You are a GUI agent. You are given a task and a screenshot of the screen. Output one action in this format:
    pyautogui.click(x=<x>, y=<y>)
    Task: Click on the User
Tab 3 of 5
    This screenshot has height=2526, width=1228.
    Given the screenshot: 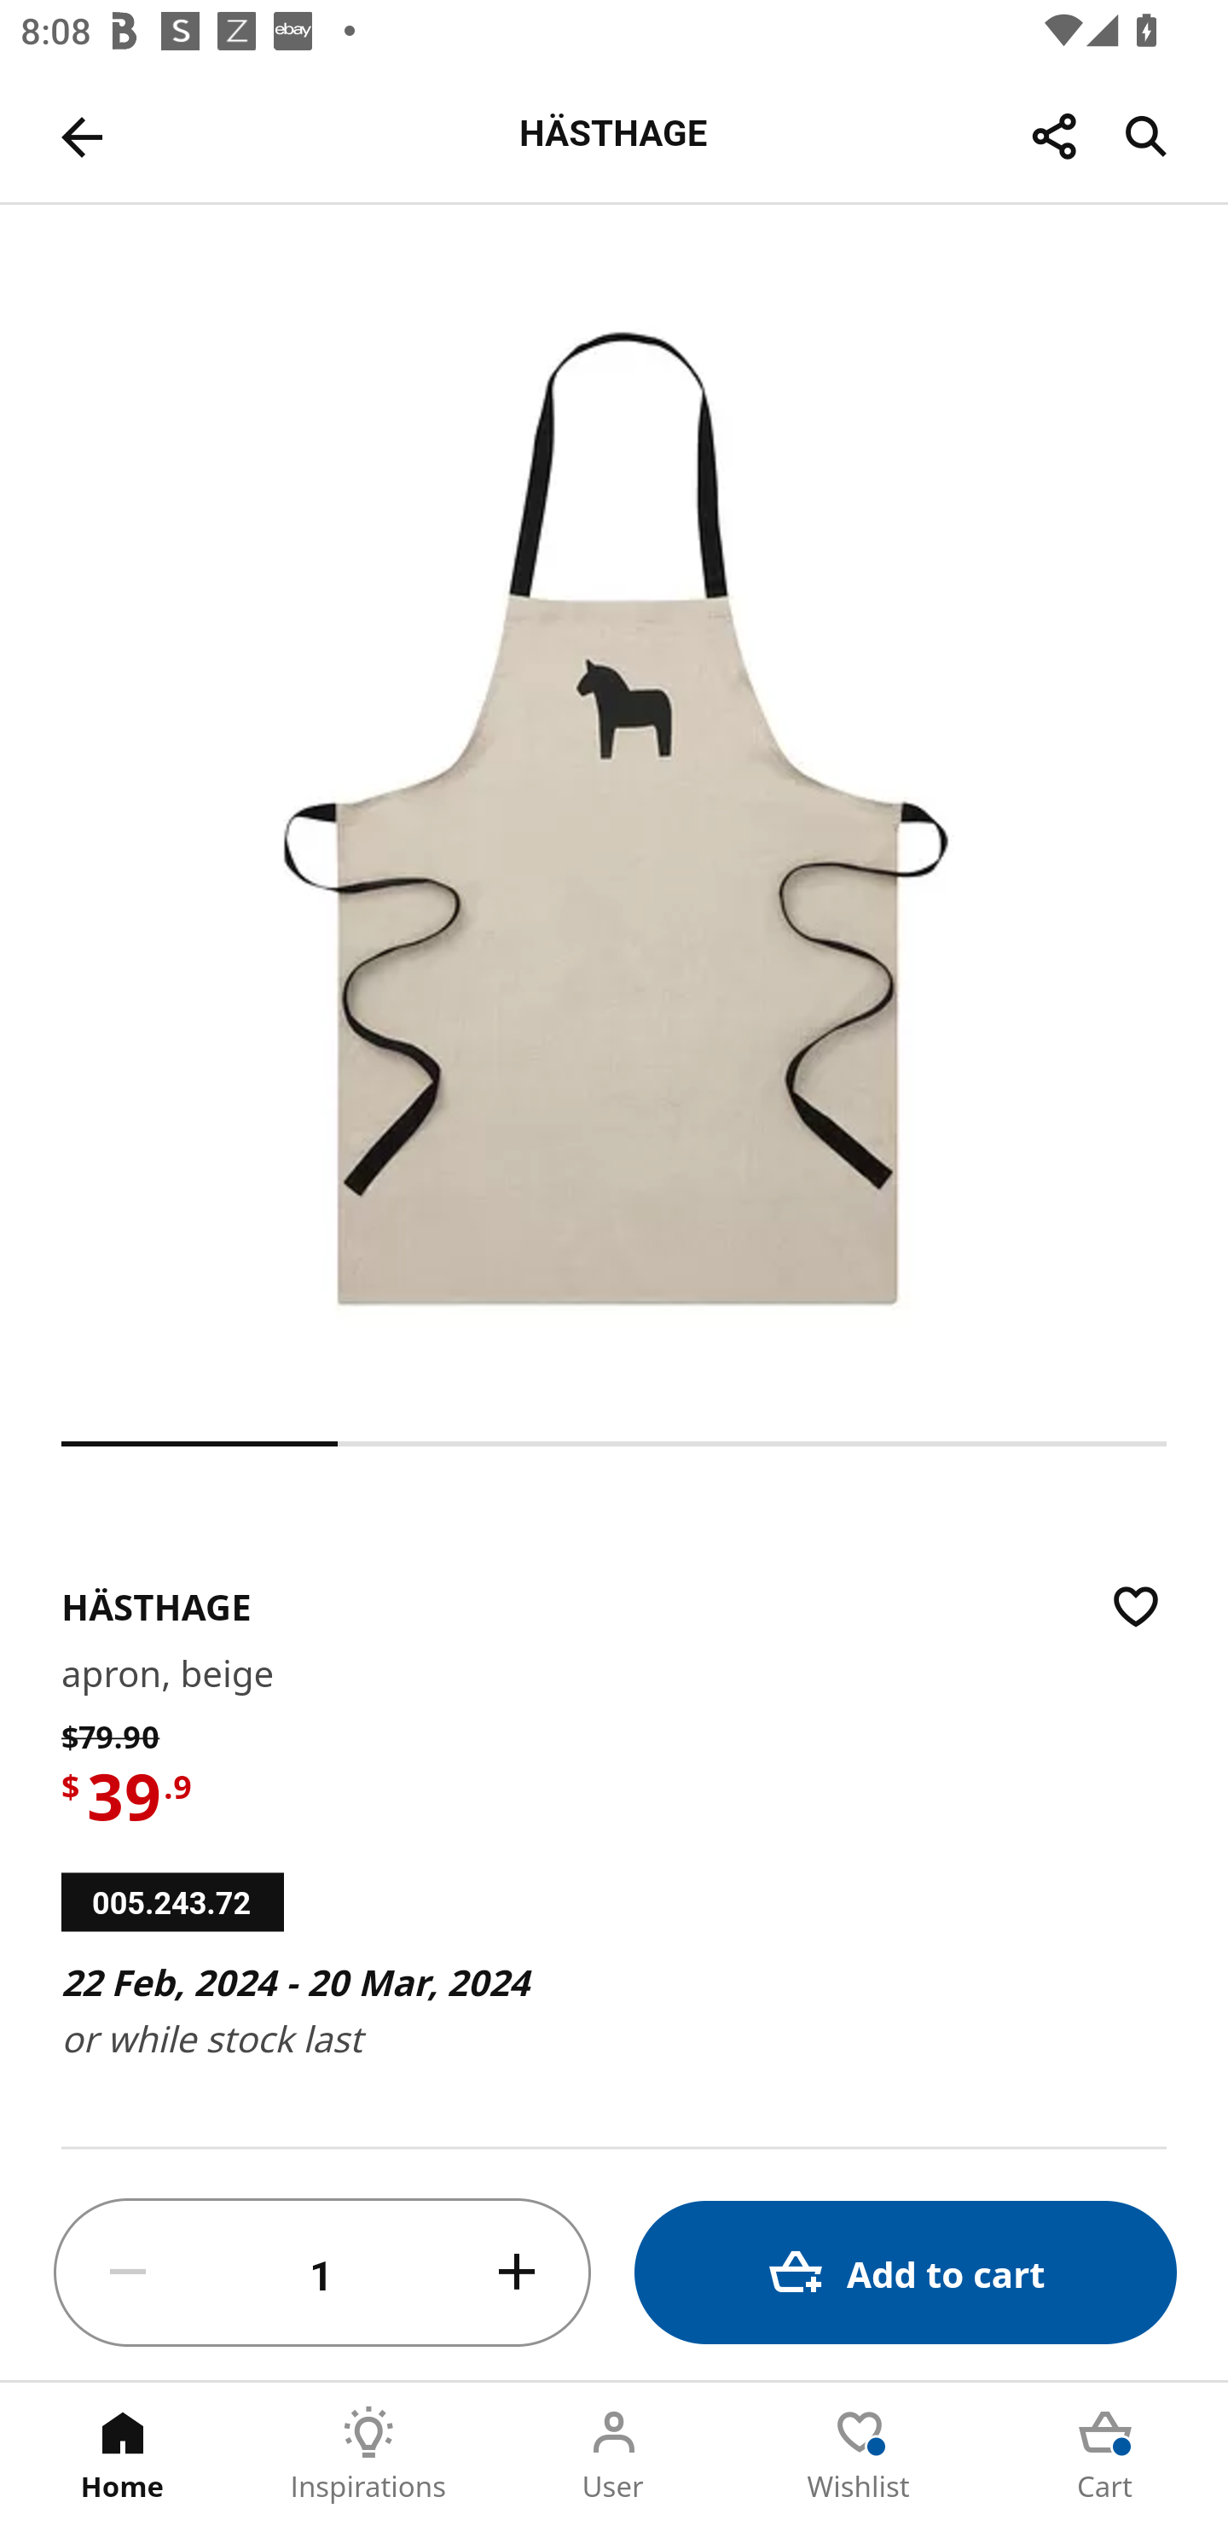 What is the action you would take?
    pyautogui.click(x=614, y=2454)
    